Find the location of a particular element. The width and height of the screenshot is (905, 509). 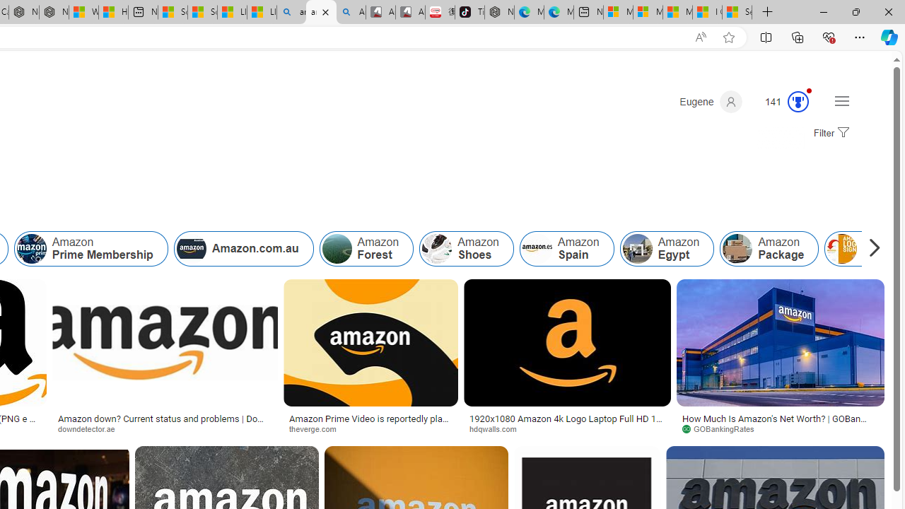

Microsoft Rewards 141 is located at coordinates (781, 102).